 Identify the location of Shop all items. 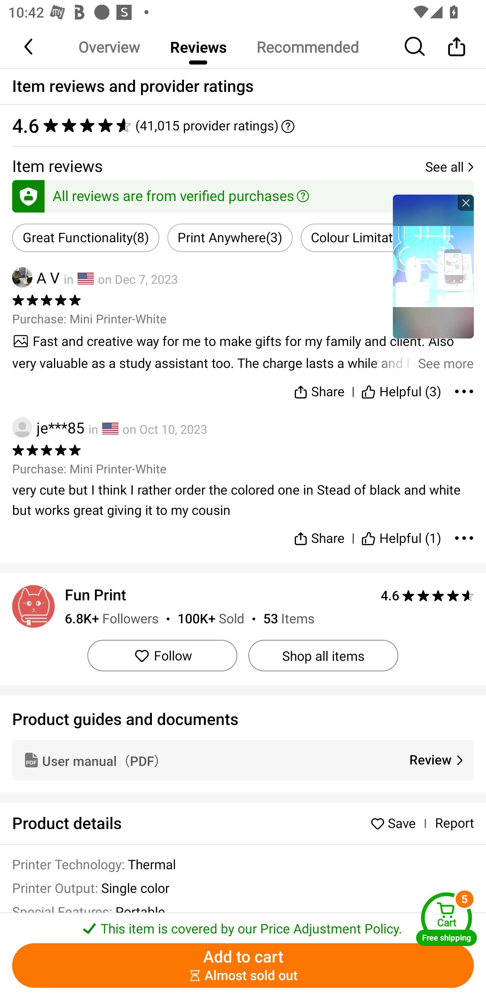
(323, 655).